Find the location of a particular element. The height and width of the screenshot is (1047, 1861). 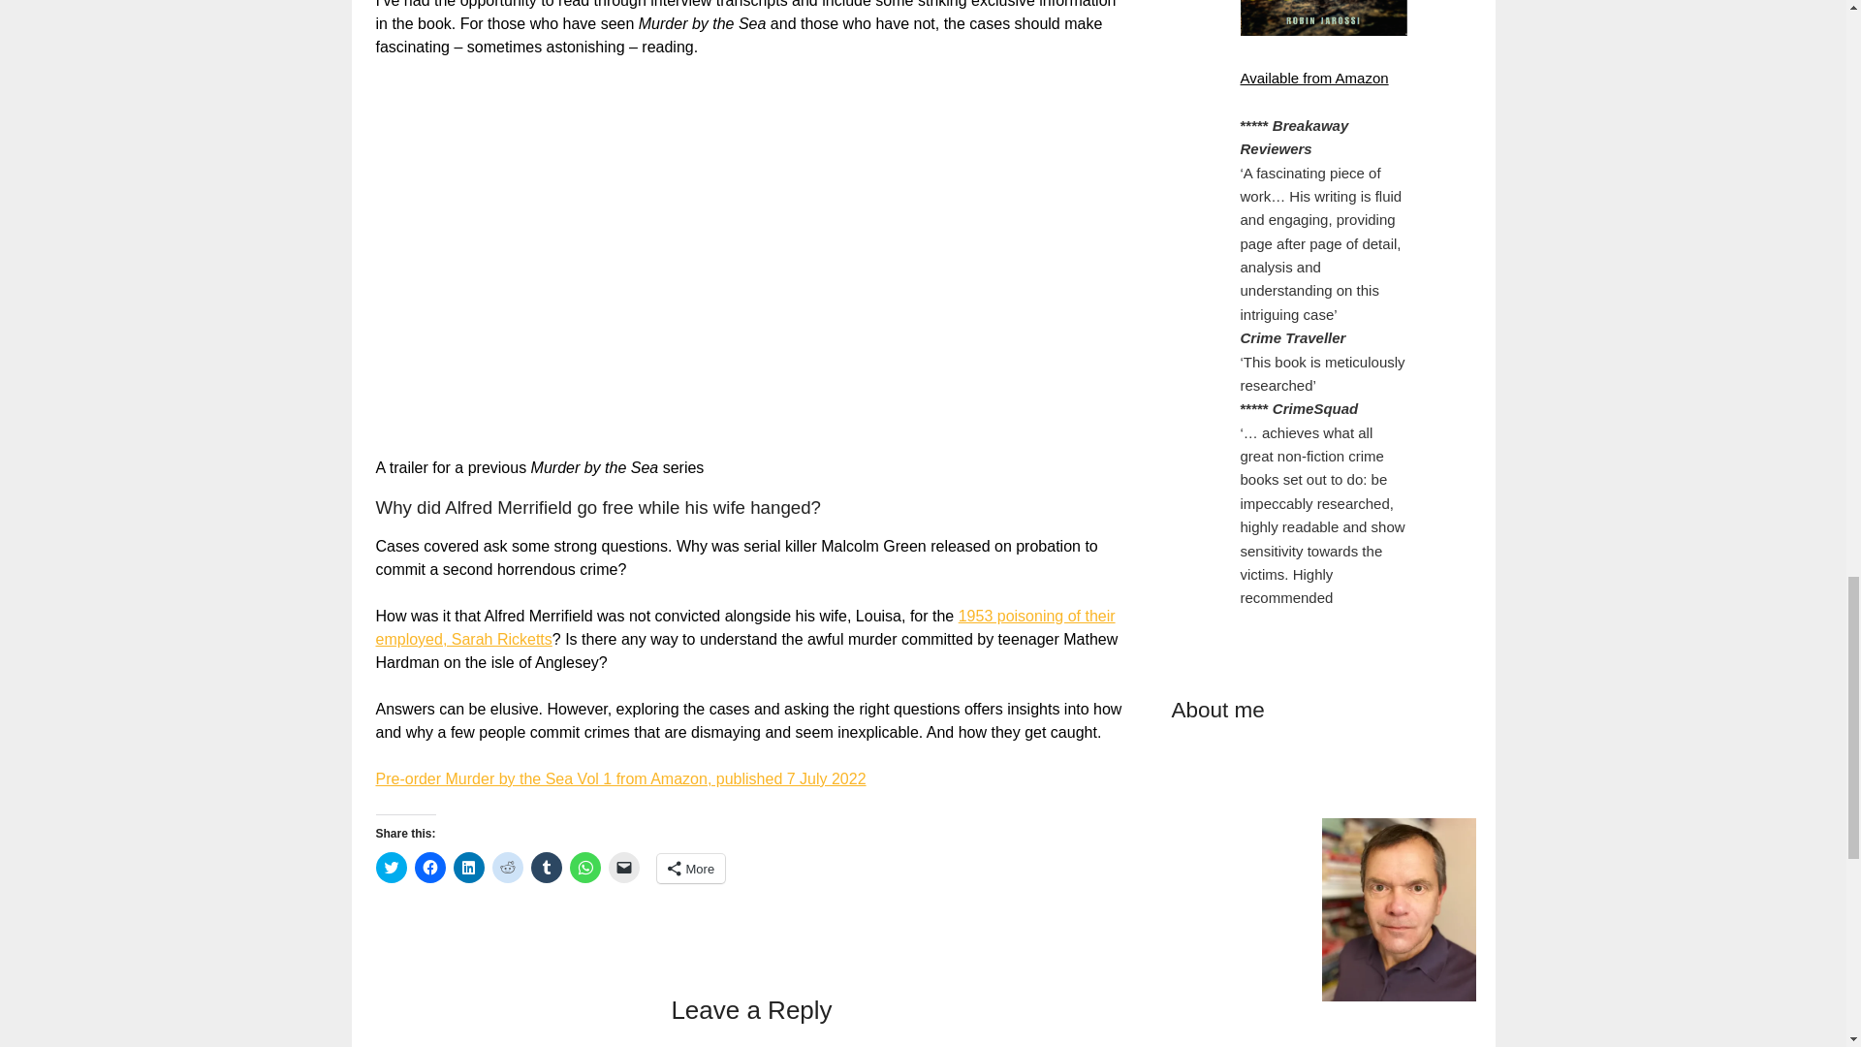

Uncategorized is located at coordinates (1113, 320).